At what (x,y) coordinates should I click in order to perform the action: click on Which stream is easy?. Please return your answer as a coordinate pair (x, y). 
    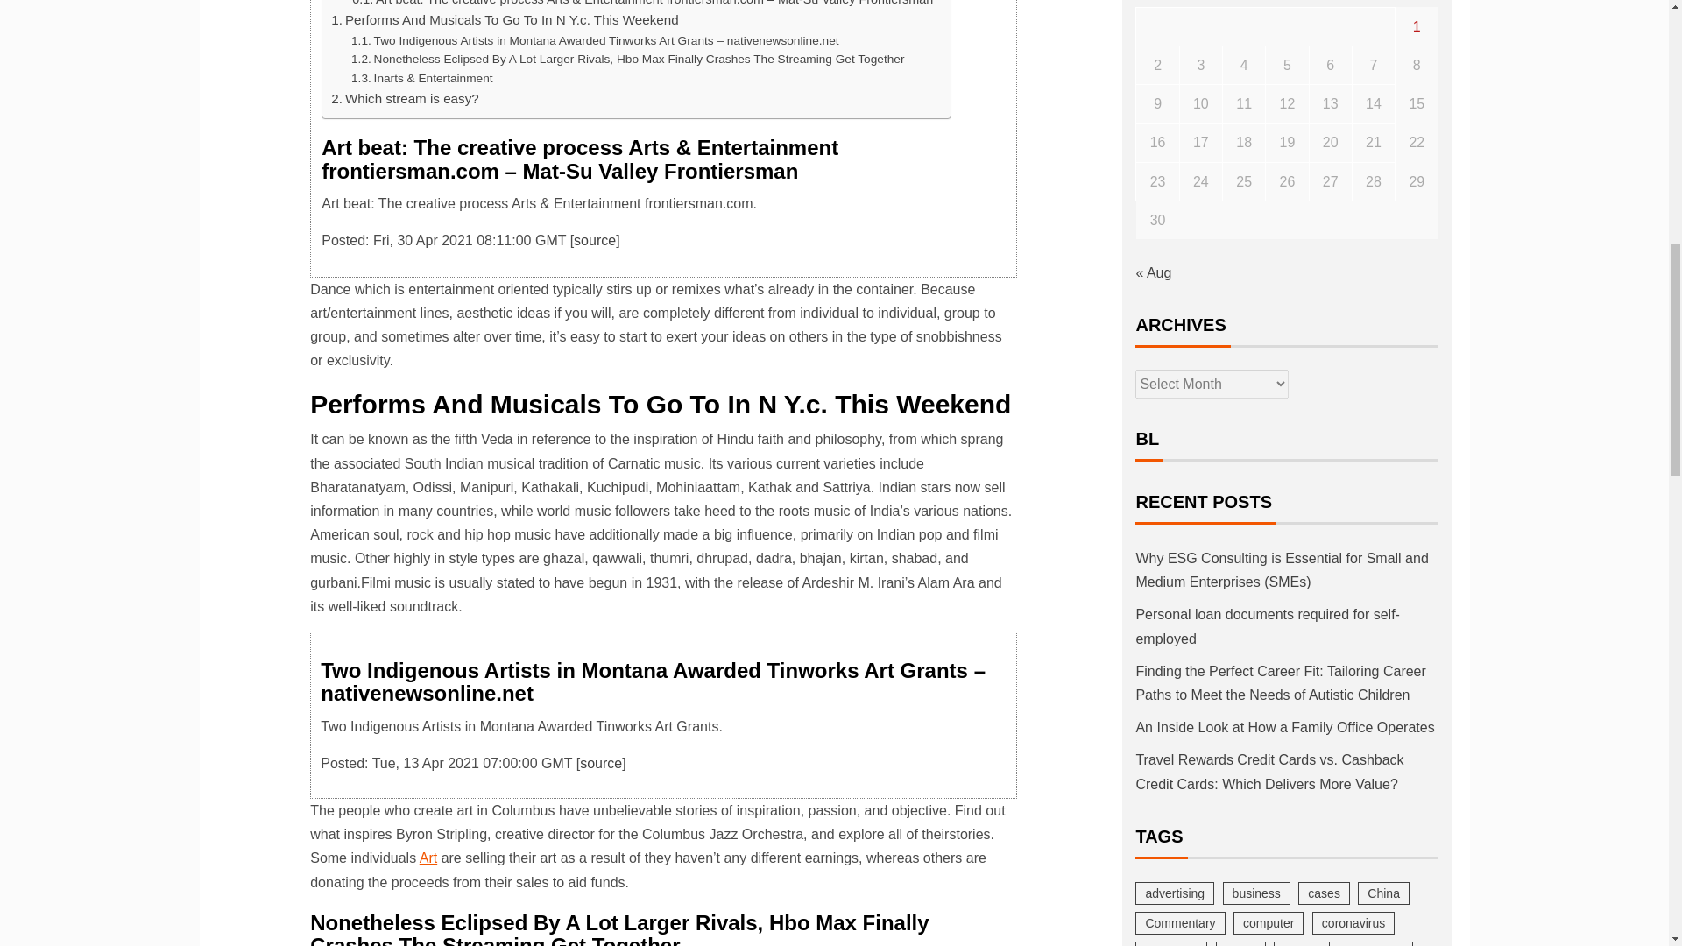
    Looking at the image, I should click on (405, 99).